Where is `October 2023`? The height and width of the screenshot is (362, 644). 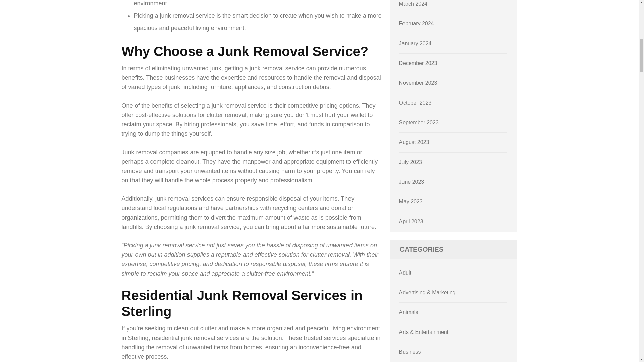 October 2023 is located at coordinates (415, 103).